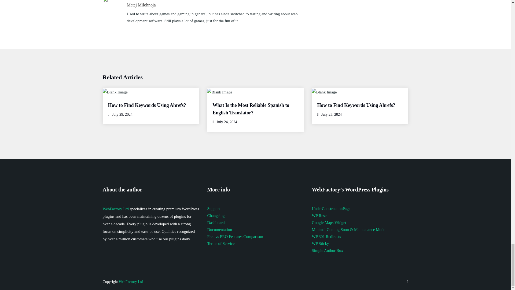  I want to click on How to Find Keywords Using Ahrefs?, so click(147, 105).